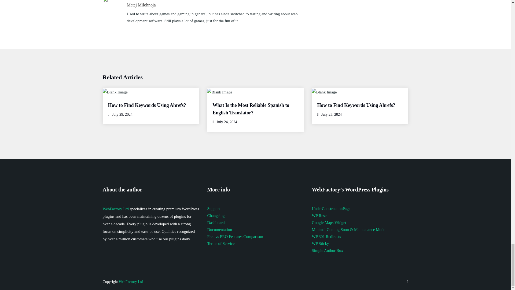  I want to click on How to Find Keywords Using Ahrefs?, so click(147, 105).